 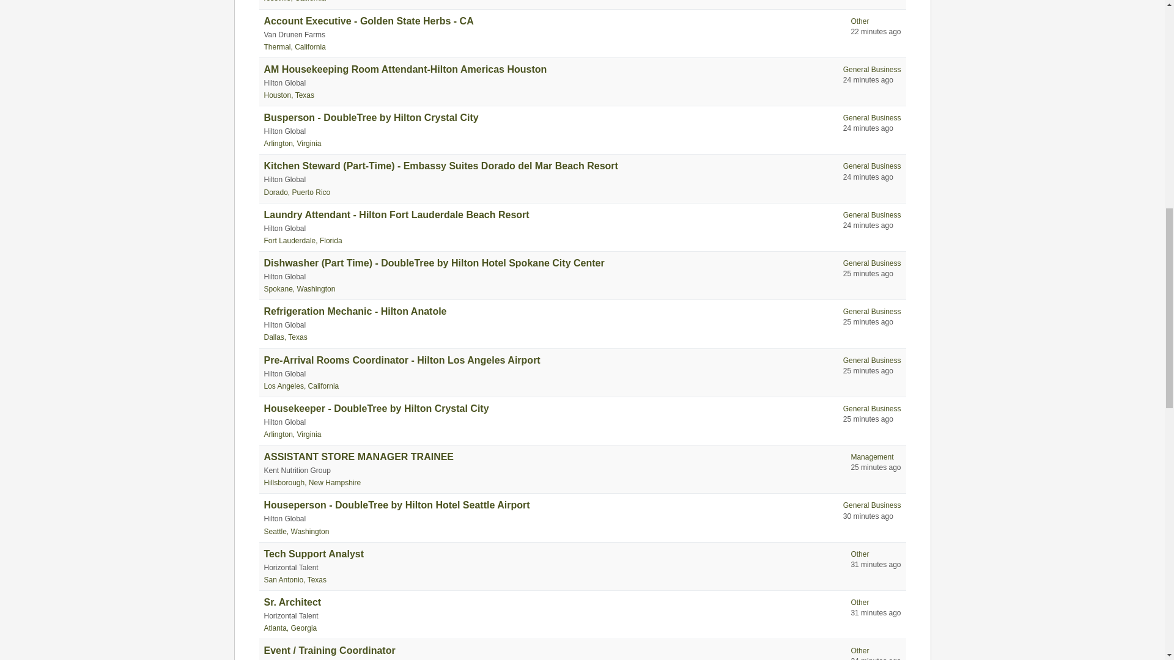 I want to click on Busperson - DoubleTree by Hilton Crystal City, so click(x=372, y=117).